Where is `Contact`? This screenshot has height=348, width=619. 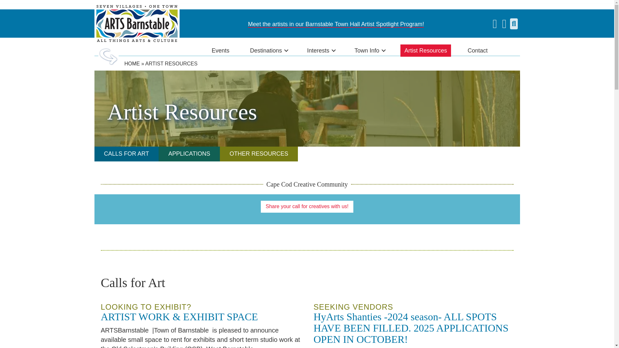 Contact is located at coordinates (477, 51).